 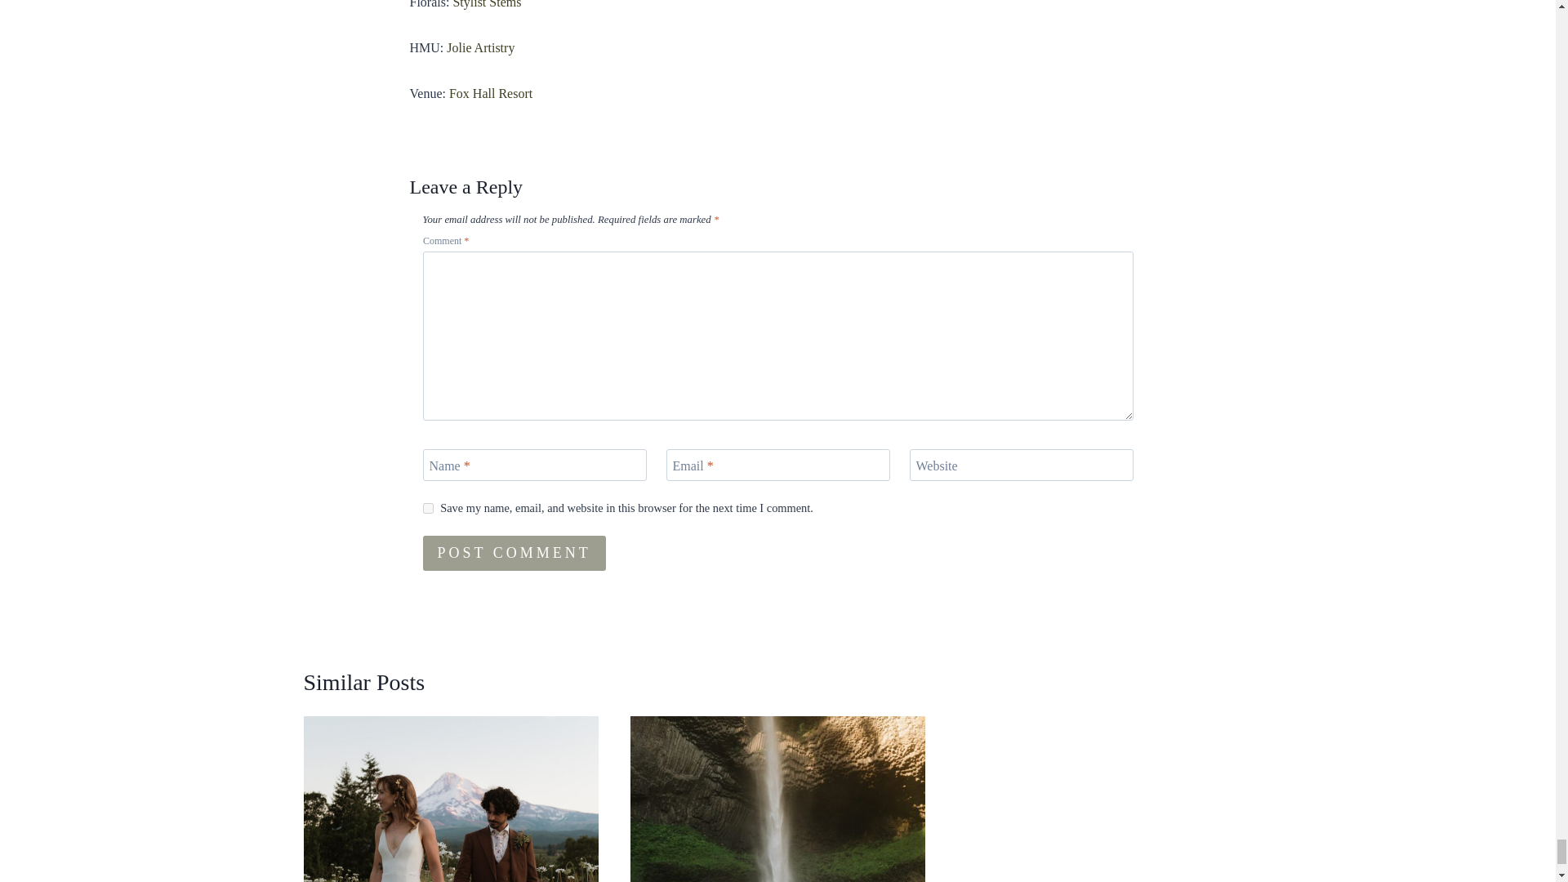 I want to click on Jolie Artistry, so click(x=480, y=47).